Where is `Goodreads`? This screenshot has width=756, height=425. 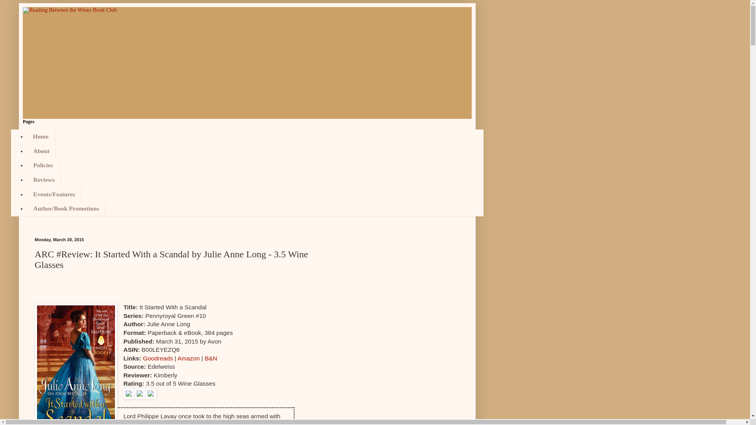 Goodreads is located at coordinates (157, 358).